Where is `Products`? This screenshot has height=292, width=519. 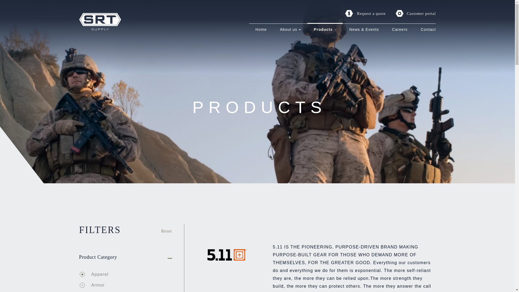
Products is located at coordinates (323, 29).